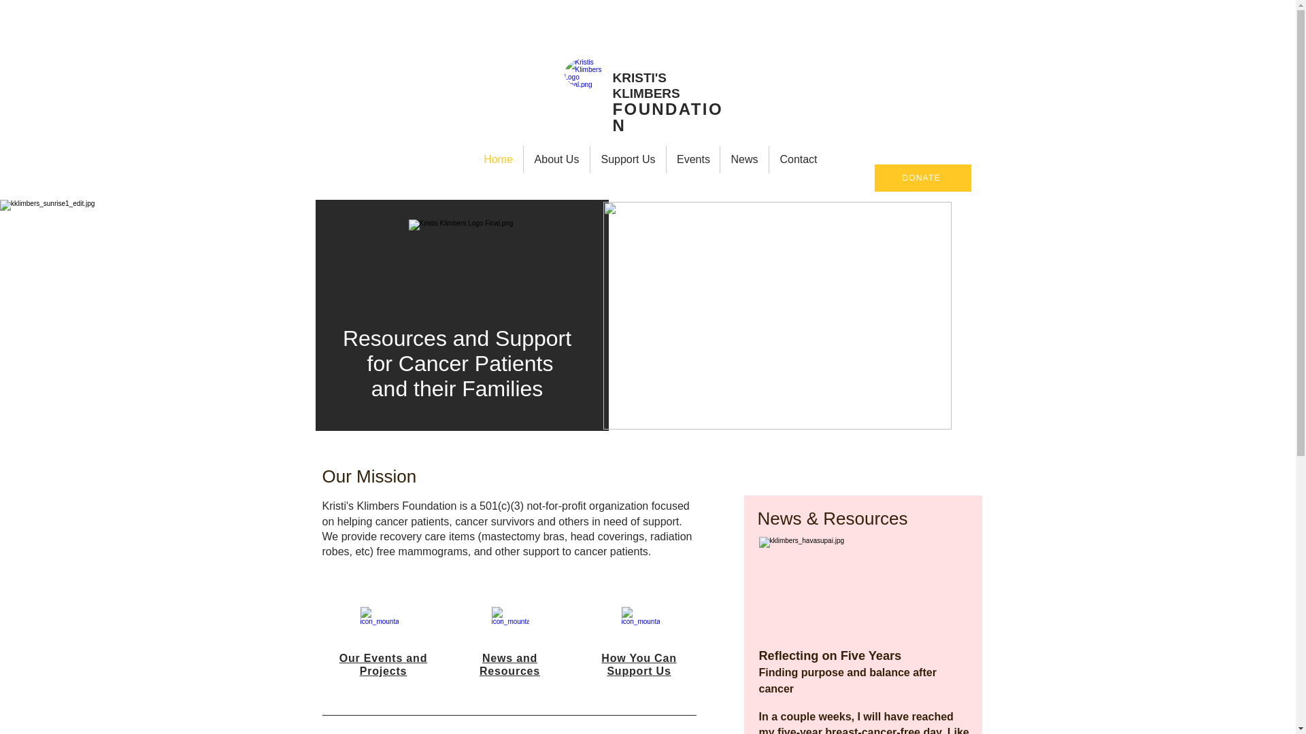  I want to click on DONATE, so click(923, 177).